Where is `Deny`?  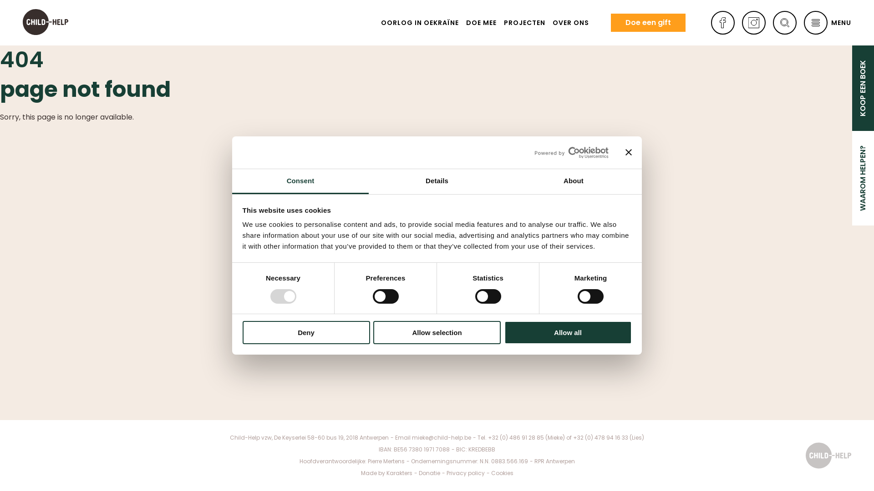 Deny is located at coordinates (306, 333).